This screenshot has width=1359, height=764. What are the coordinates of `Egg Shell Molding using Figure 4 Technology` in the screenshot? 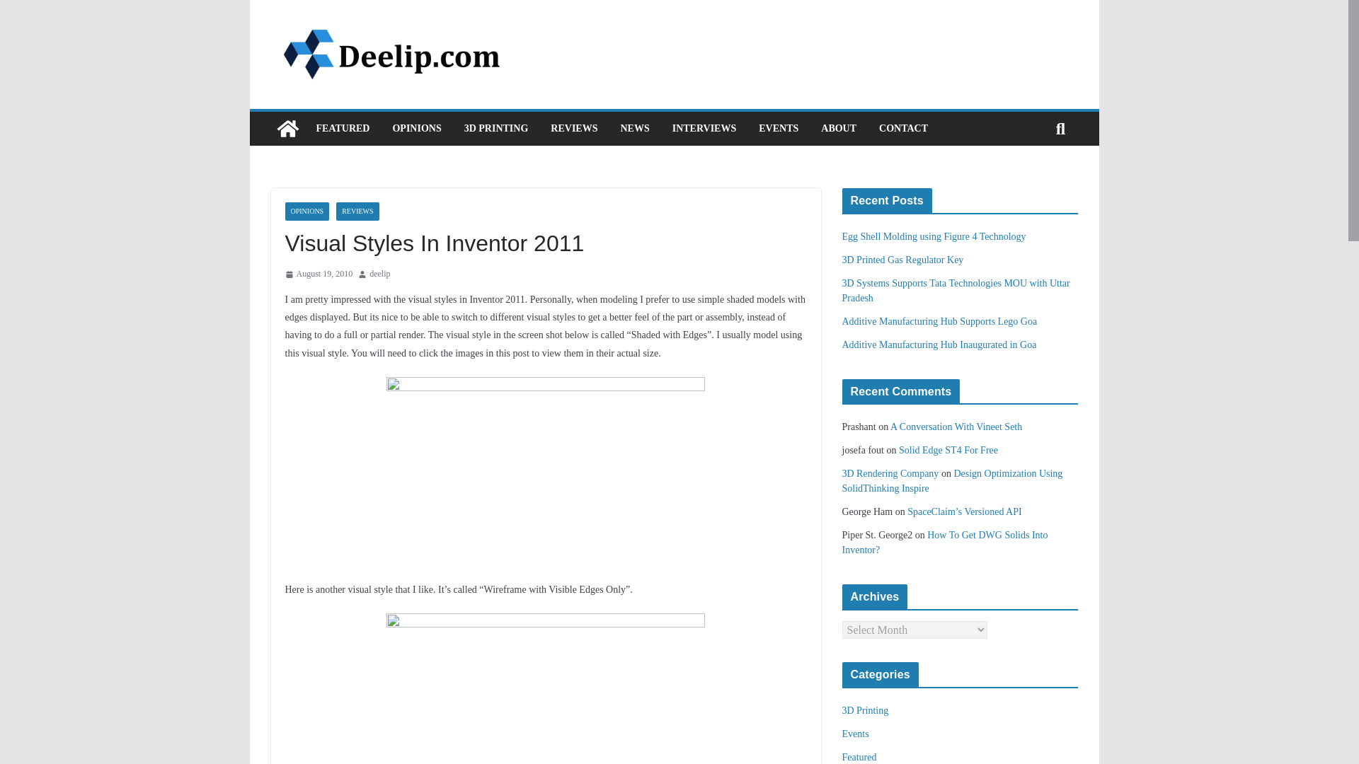 It's located at (934, 236).